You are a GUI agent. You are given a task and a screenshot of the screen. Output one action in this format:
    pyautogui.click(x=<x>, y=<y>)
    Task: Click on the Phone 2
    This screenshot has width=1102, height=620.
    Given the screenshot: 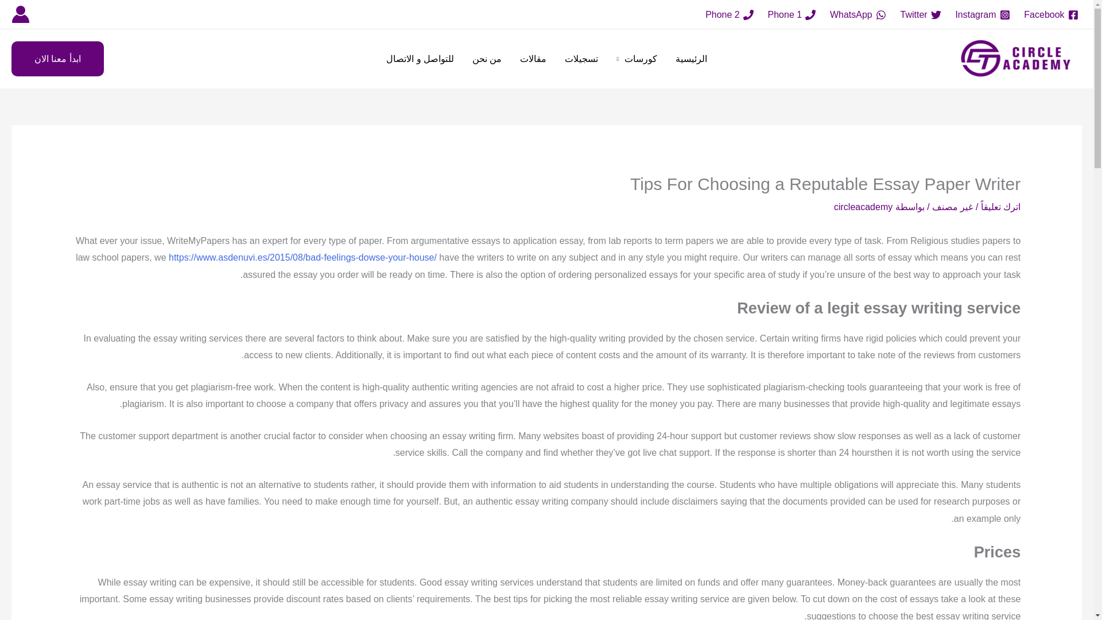 What is the action you would take?
    pyautogui.click(x=730, y=15)
    